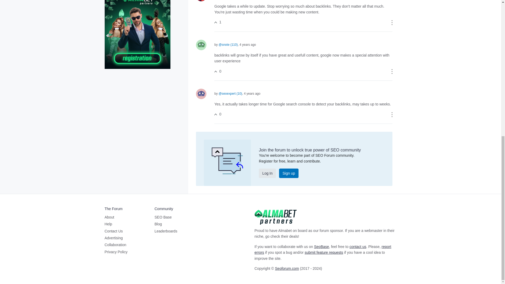 The width and height of the screenshot is (505, 284). Describe the element at coordinates (201, 1) in the screenshot. I see `shane` at that location.